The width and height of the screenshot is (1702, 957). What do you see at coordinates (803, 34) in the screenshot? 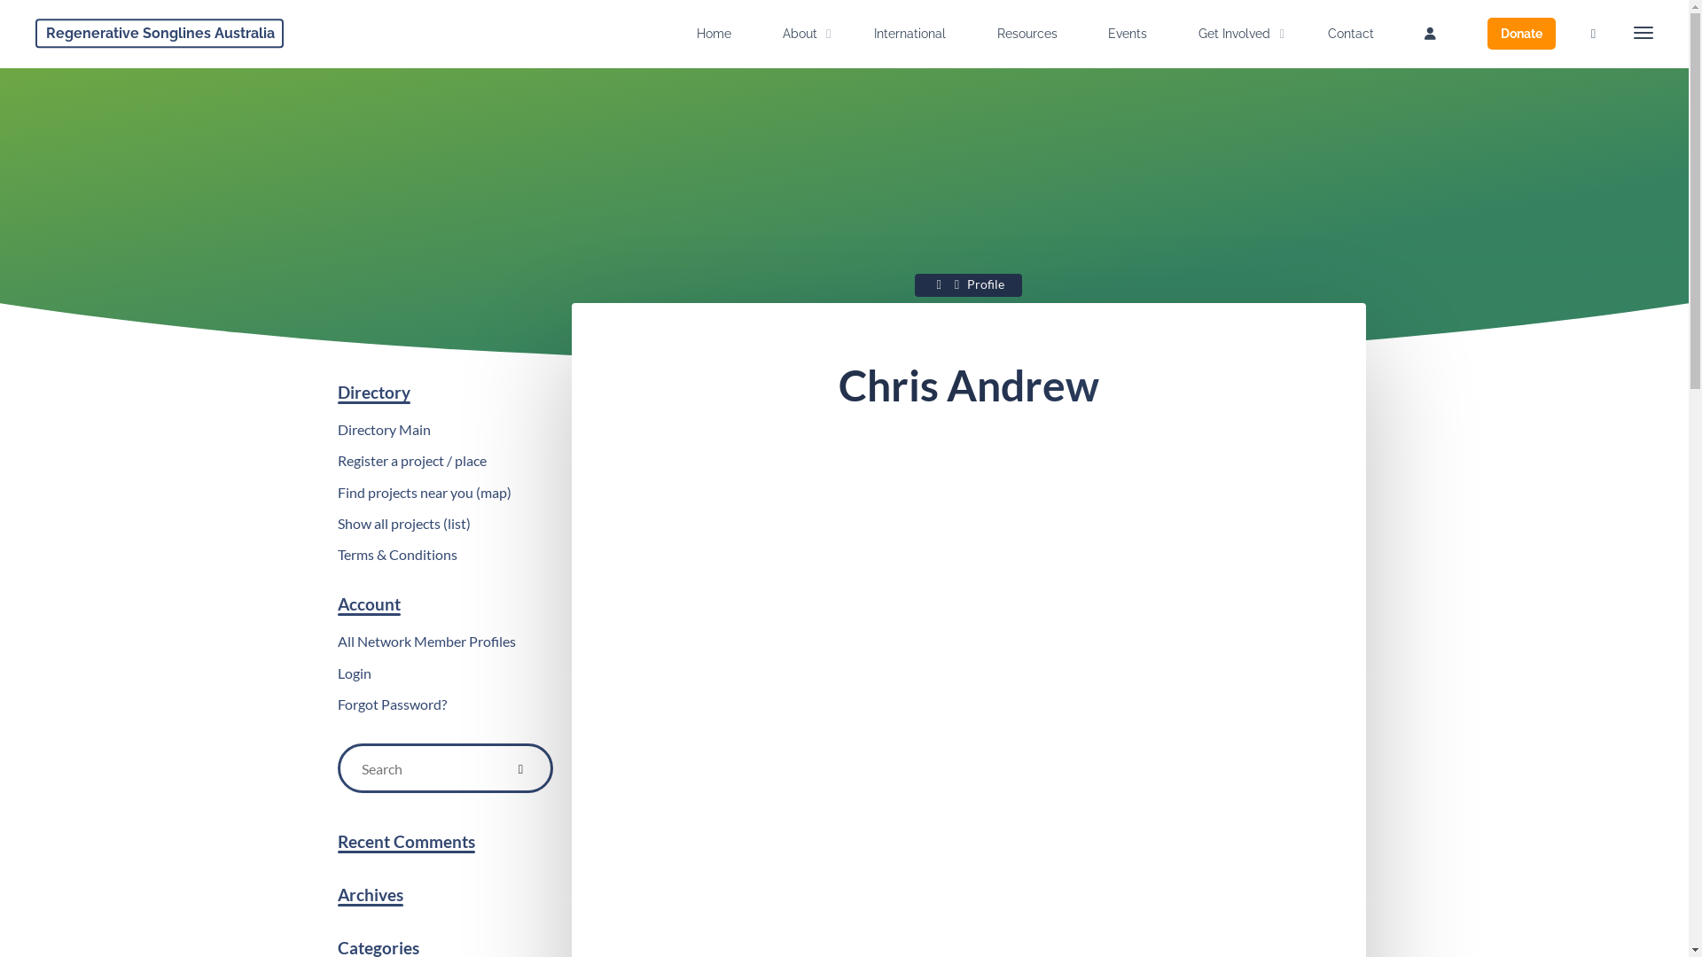
I see `About` at bounding box center [803, 34].